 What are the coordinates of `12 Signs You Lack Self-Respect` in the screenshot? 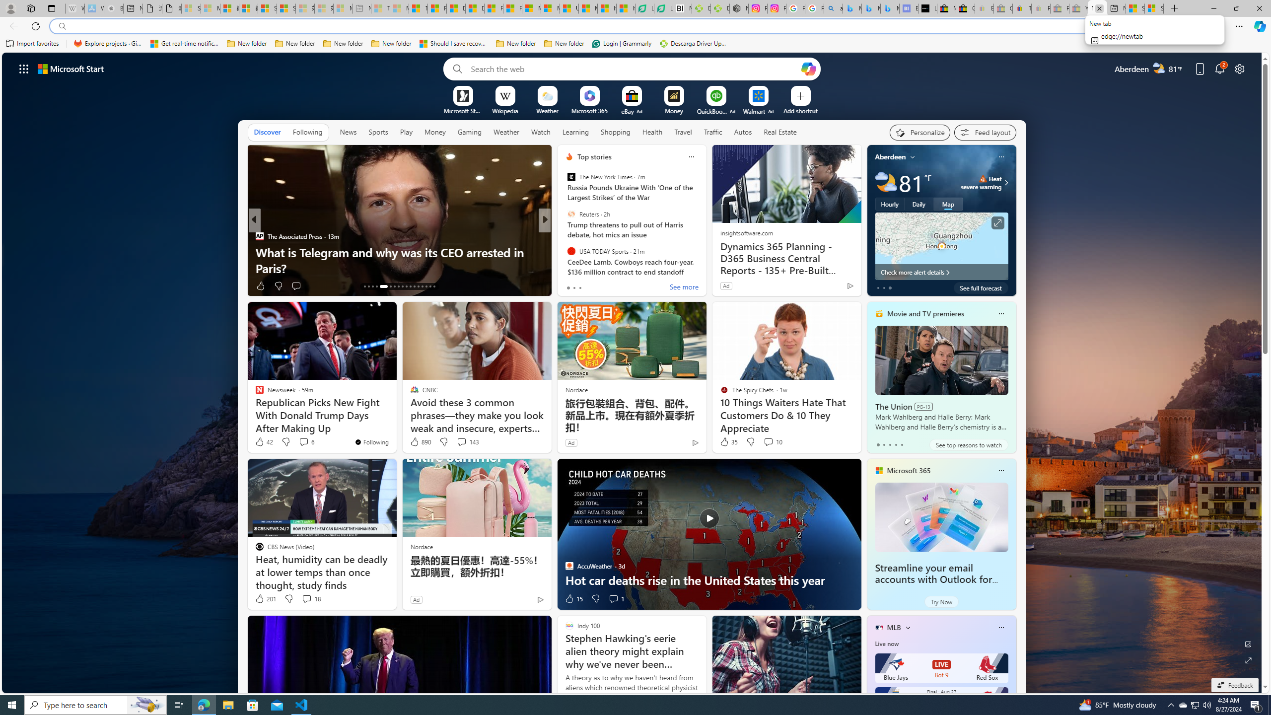 It's located at (705, 268).